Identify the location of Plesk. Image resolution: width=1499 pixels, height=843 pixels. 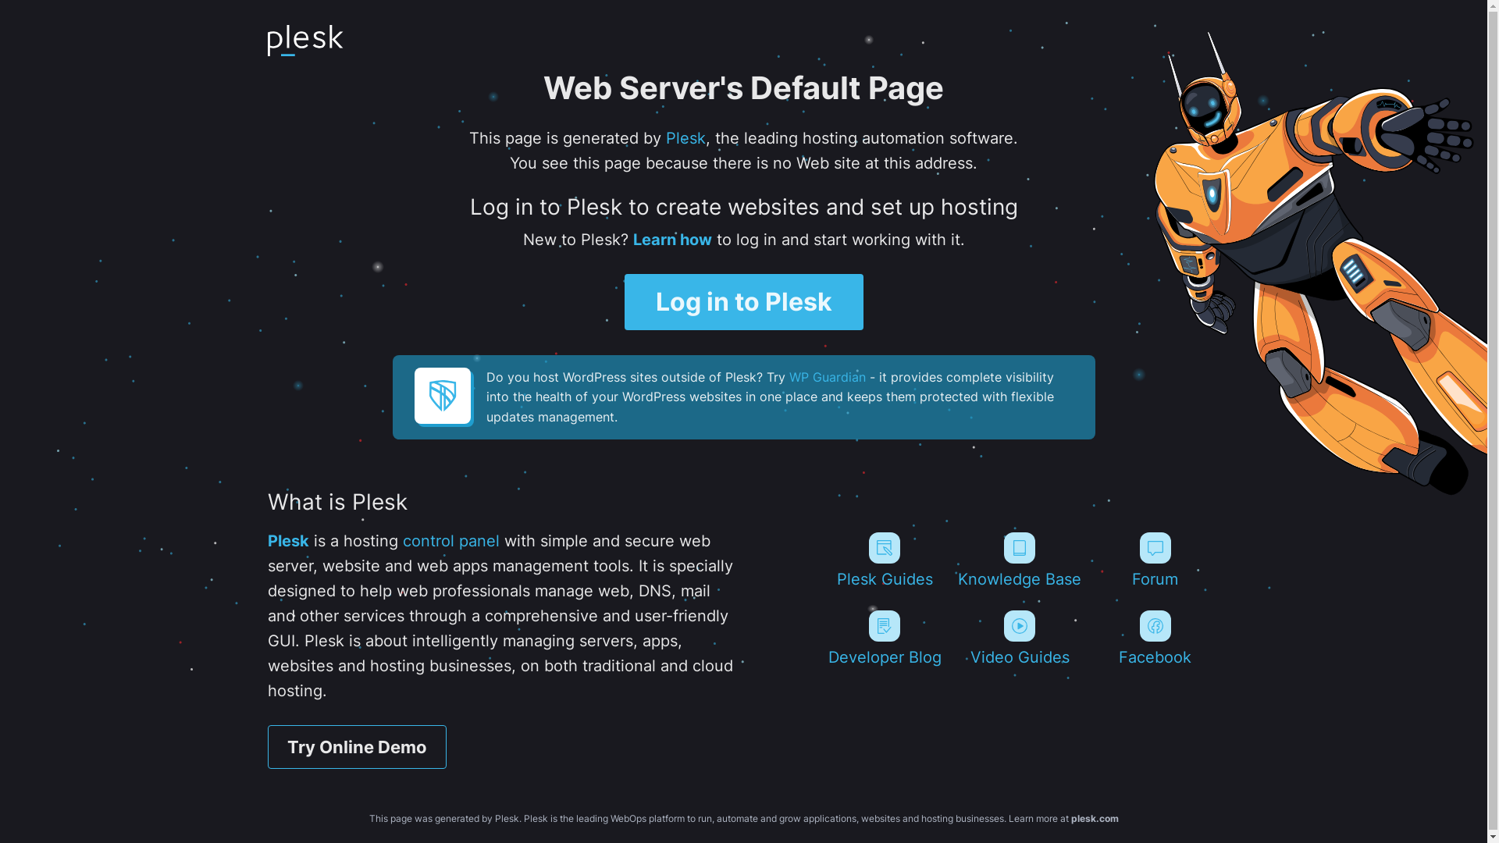
(287, 541).